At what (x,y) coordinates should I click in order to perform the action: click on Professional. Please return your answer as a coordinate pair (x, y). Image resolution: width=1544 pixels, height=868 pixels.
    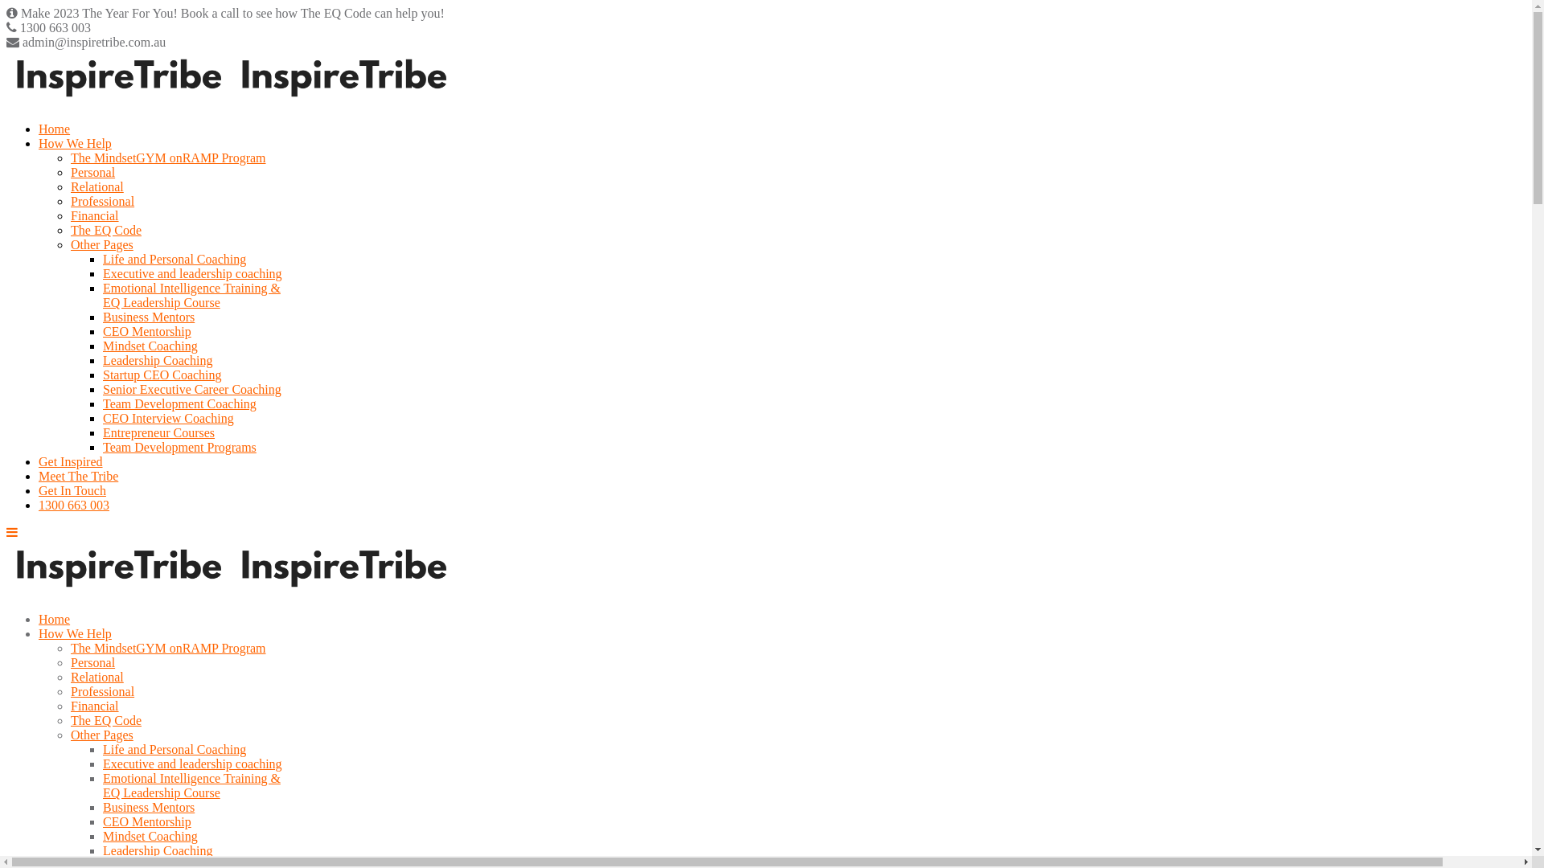
    Looking at the image, I should click on (103, 201).